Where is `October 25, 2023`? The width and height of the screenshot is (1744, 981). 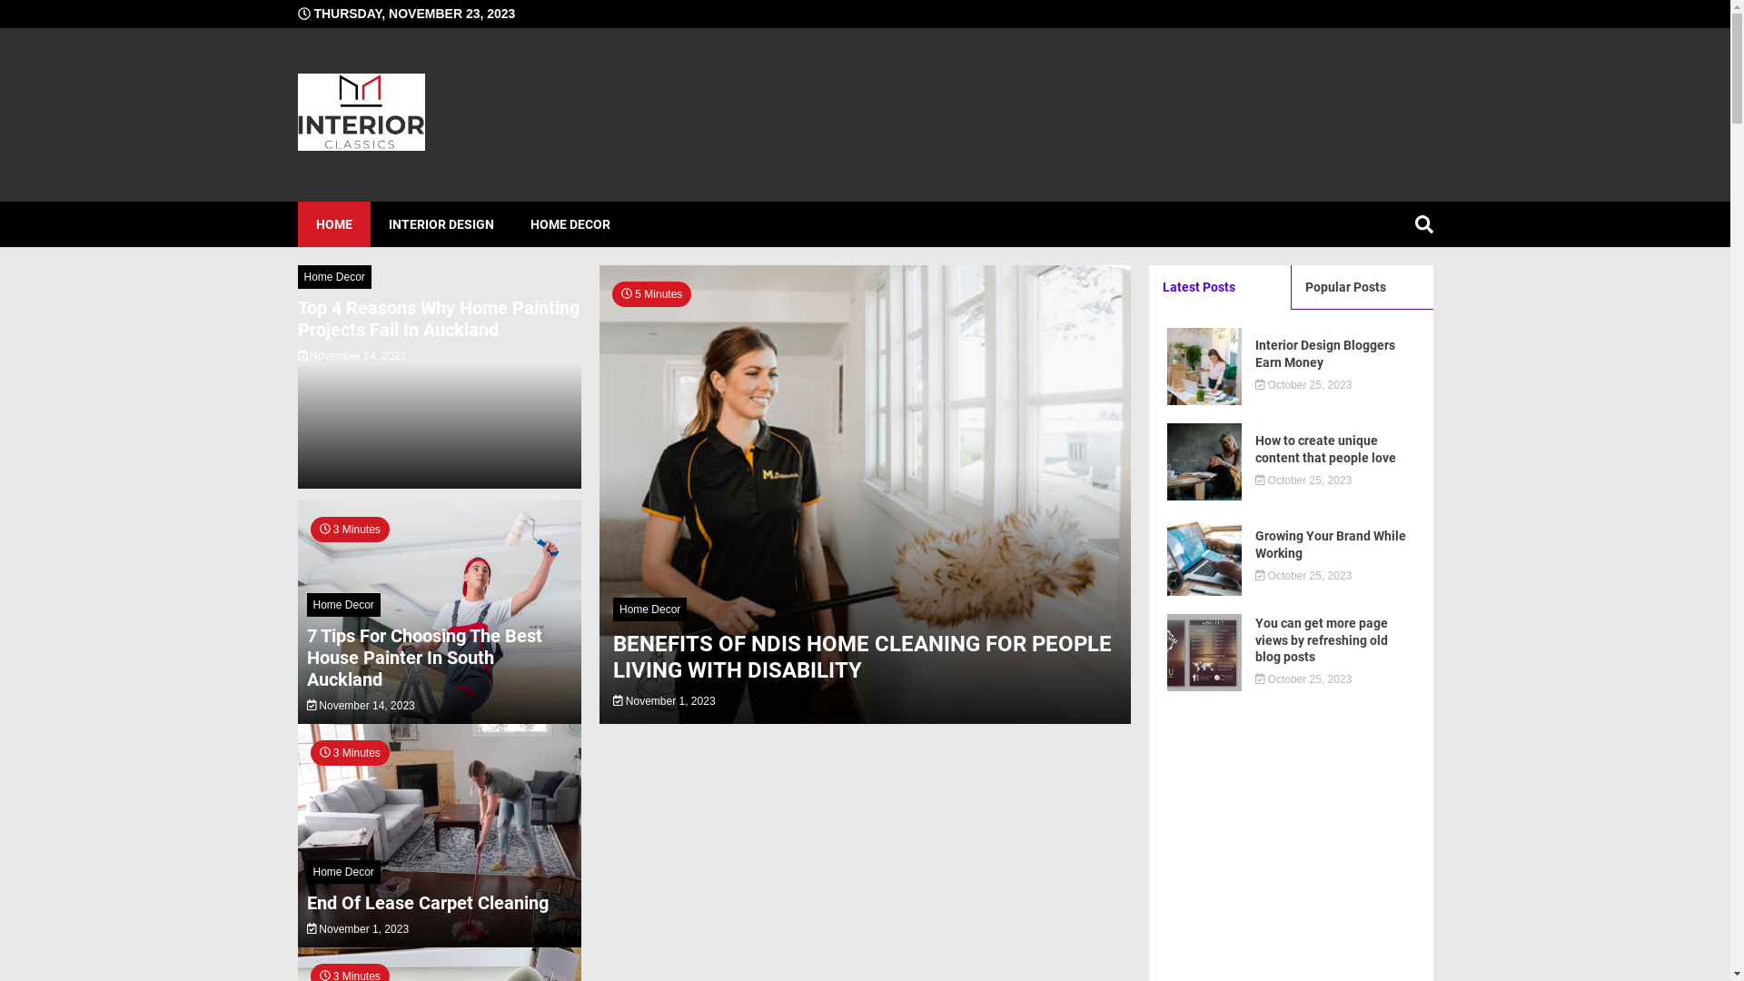 October 25, 2023 is located at coordinates (1304, 385).